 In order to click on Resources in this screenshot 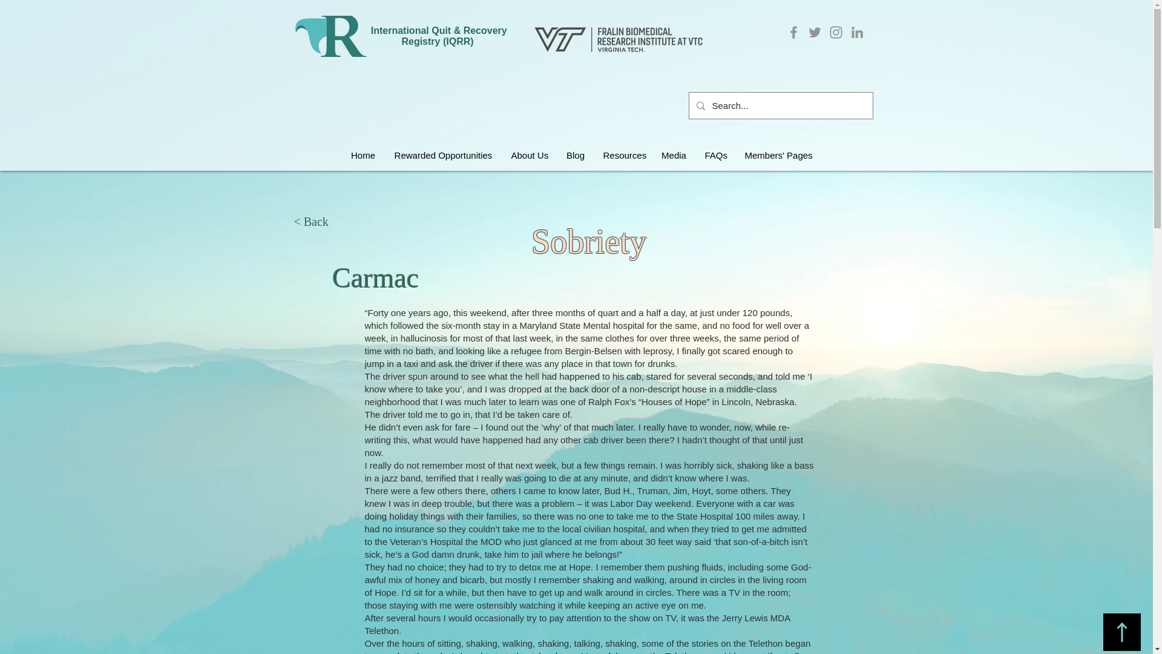, I will do `click(623, 155)`.